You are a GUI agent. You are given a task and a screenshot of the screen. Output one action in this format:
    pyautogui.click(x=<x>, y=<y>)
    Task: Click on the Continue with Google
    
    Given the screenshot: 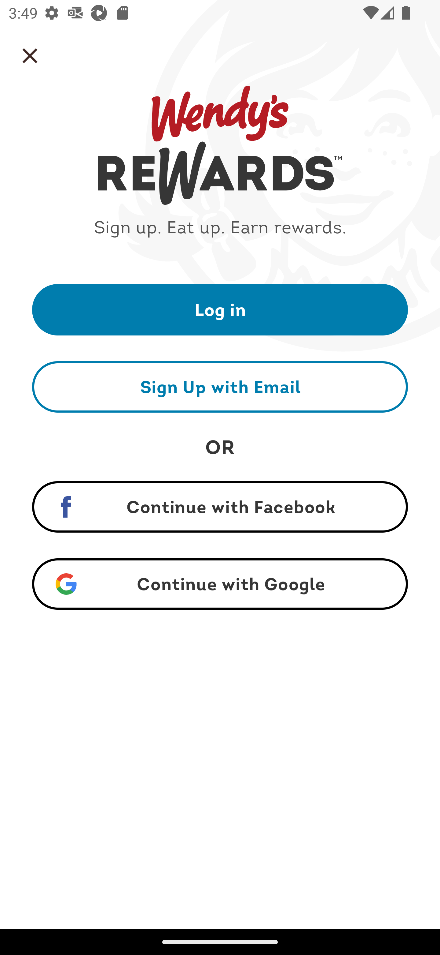 What is the action you would take?
    pyautogui.click(x=220, y=584)
    